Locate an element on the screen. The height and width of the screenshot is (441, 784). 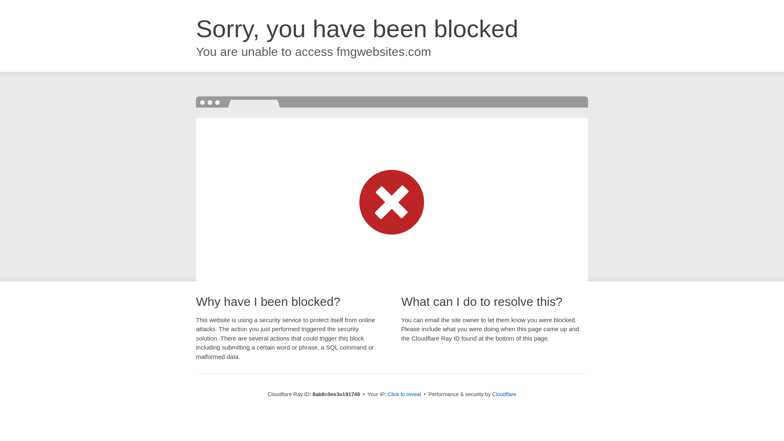
Click to reveal is located at coordinates (404, 394).